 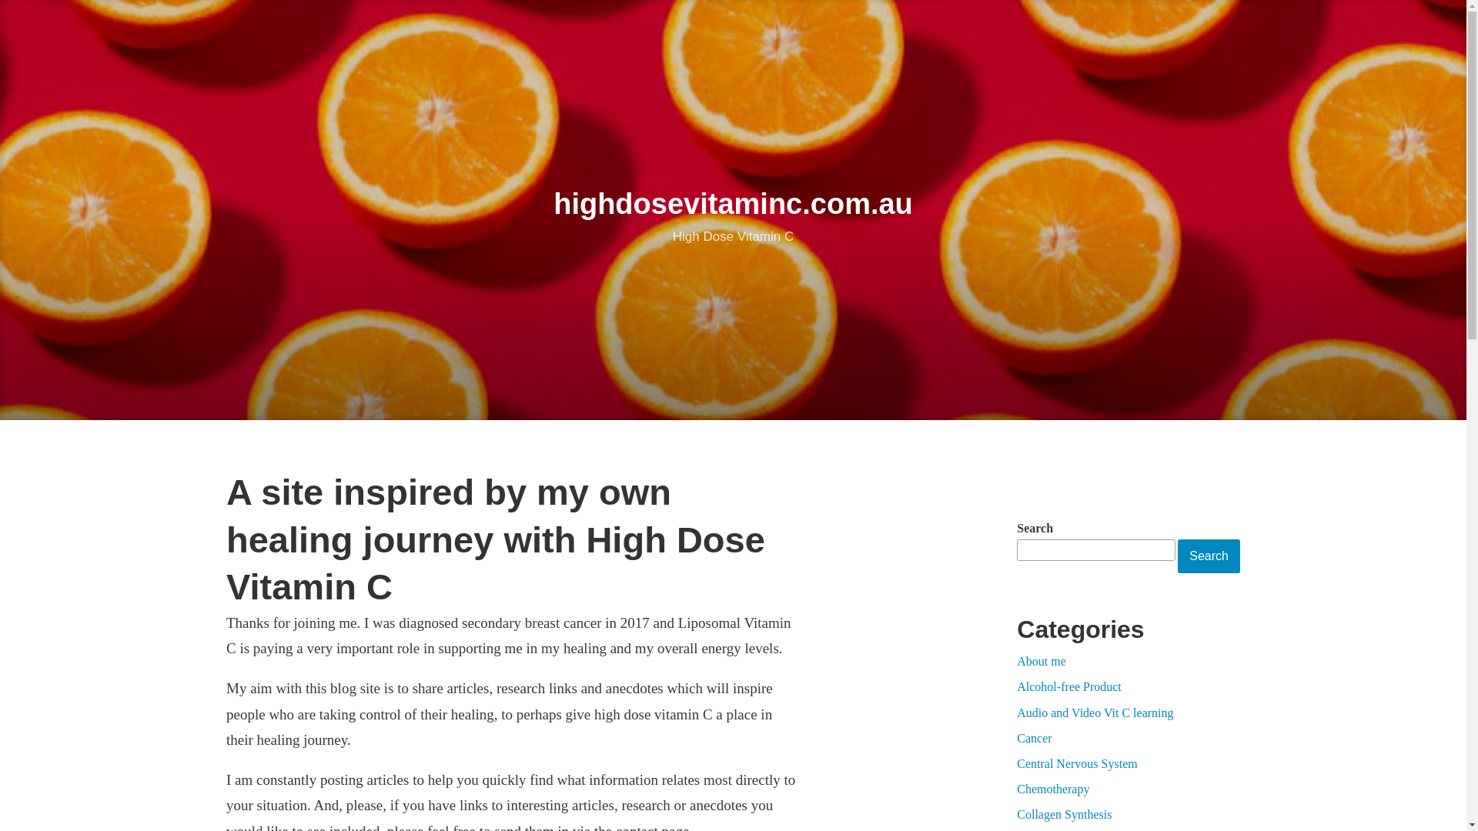 What do you see at coordinates (1069, 686) in the screenshot?
I see `Alcohol-free Product` at bounding box center [1069, 686].